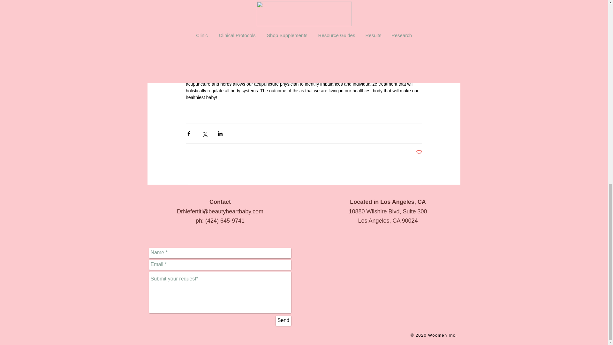  I want to click on Send, so click(284, 321).